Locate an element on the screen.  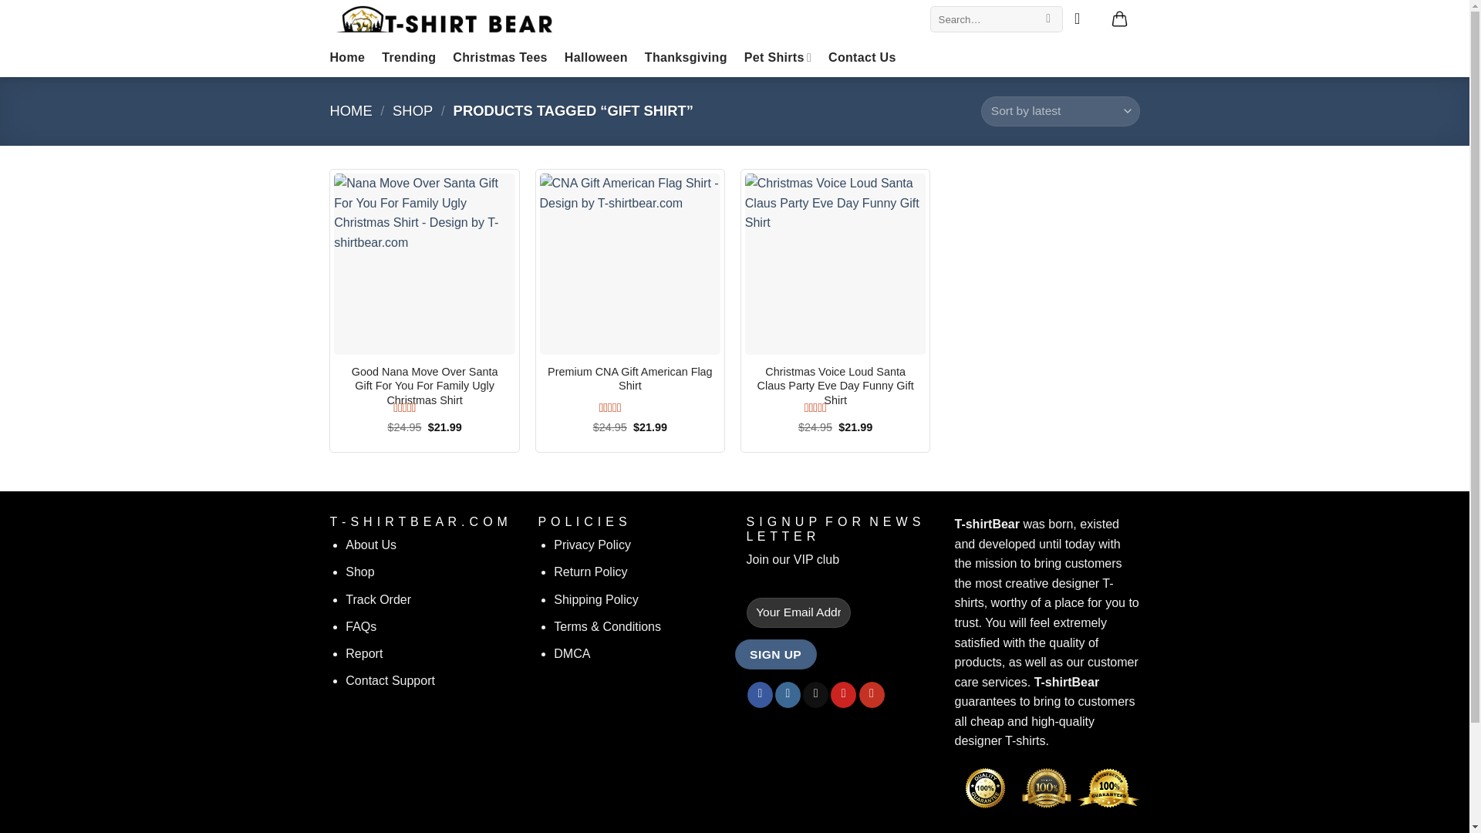
Follow on Facebook is located at coordinates (761, 695).